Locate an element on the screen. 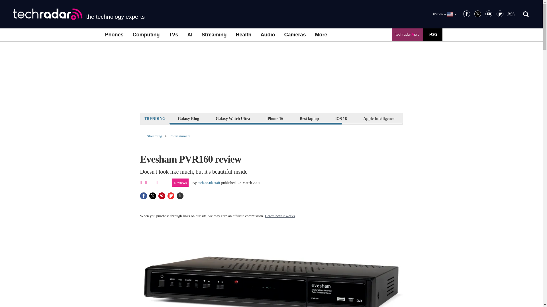  Streaming is located at coordinates (214, 35).